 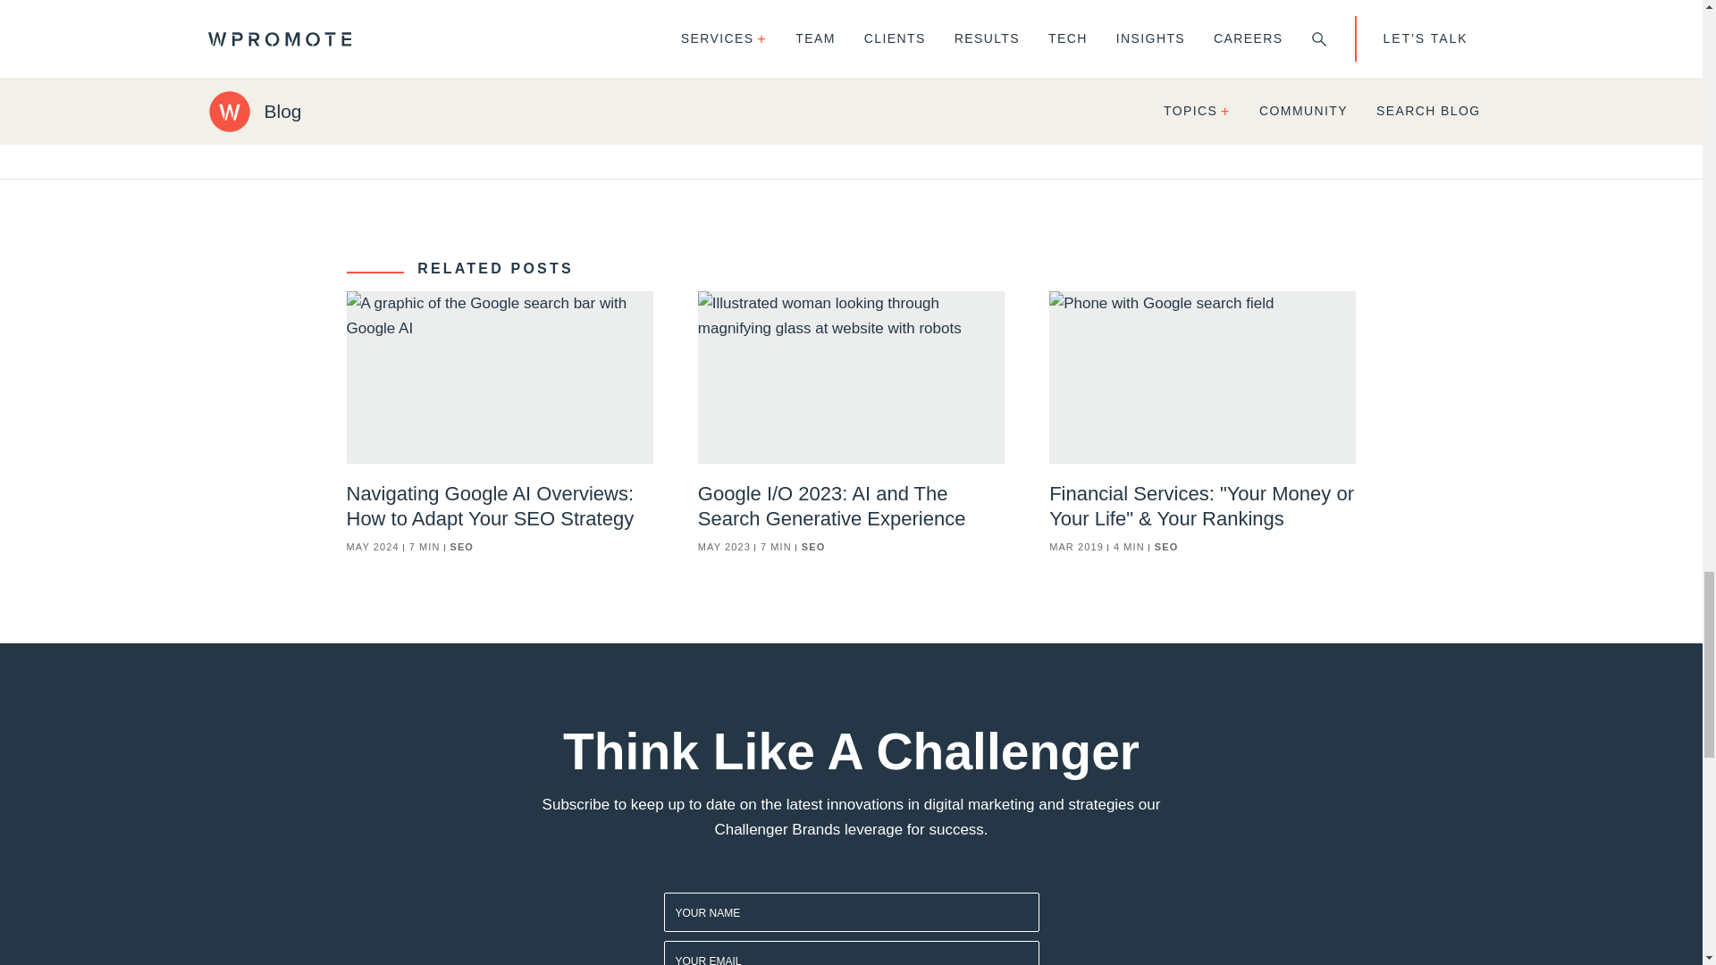 I want to click on yes, so click(x=524, y=29).